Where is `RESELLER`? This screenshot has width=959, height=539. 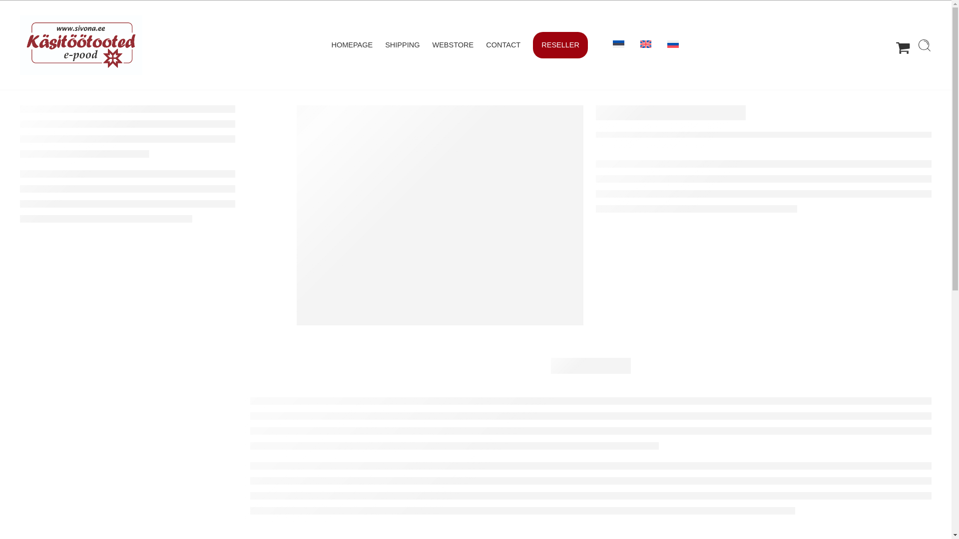
RESELLER is located at coordinates (560, 45).